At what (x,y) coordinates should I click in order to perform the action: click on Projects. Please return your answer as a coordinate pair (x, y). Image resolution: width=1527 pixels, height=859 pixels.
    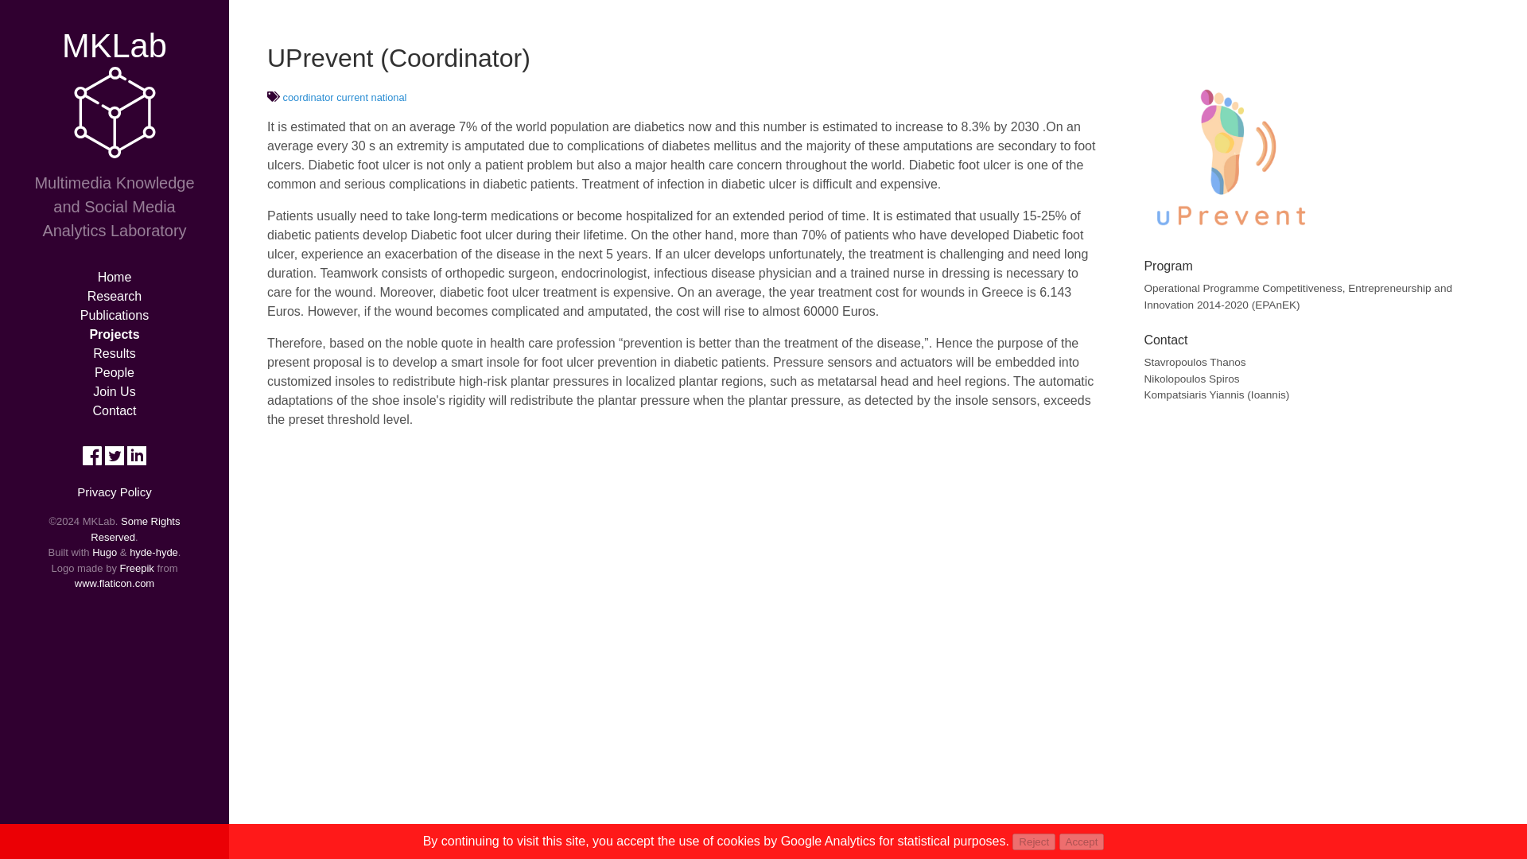
    Looking at the image, I should click on (113, 334).